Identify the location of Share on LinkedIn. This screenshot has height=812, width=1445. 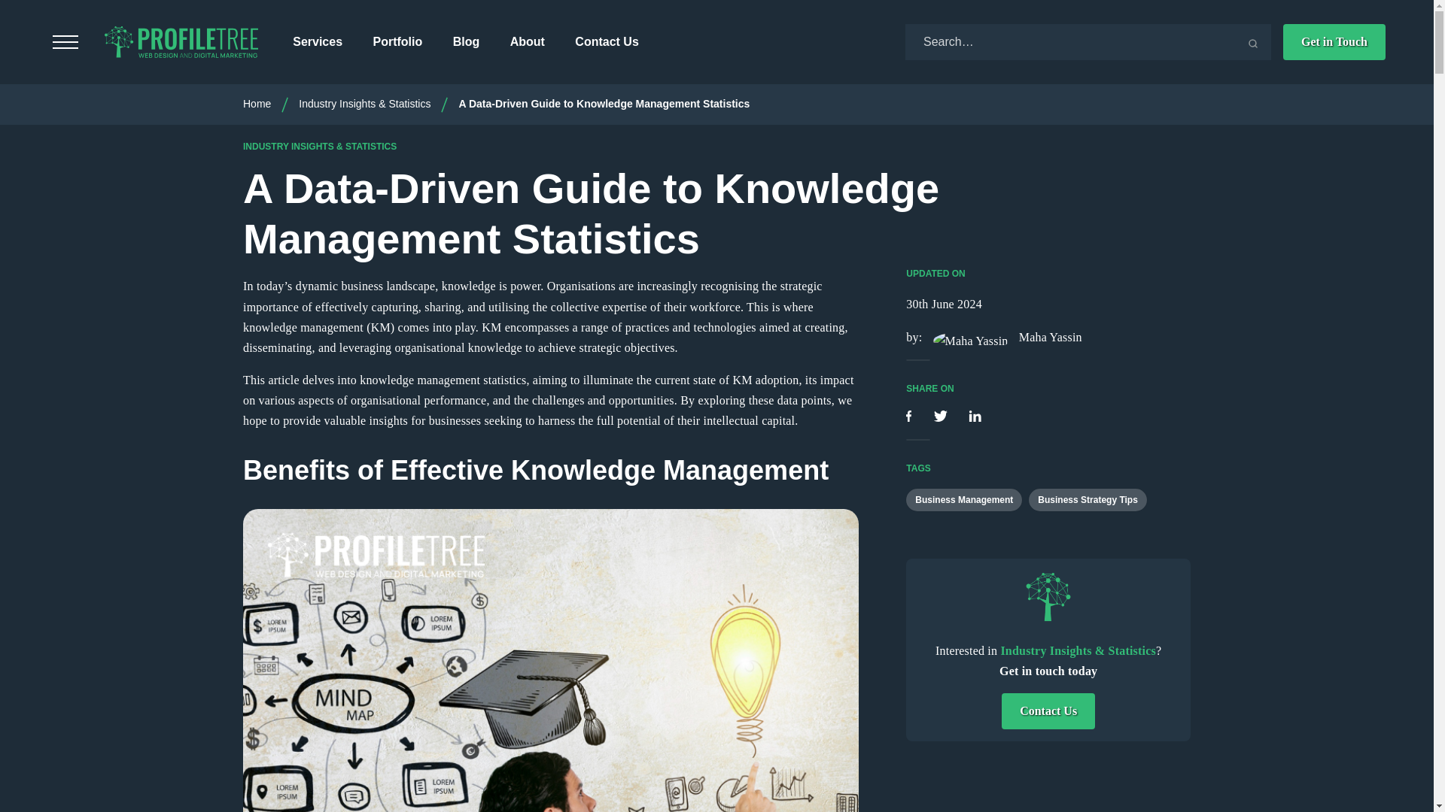
(974, 417).